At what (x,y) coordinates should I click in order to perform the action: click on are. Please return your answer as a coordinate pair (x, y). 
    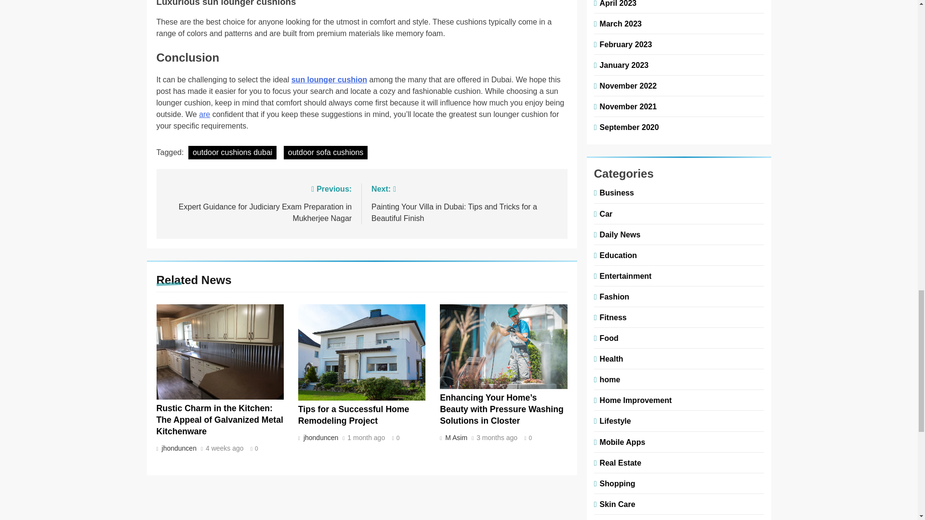
    Looking at the image, I should click on (204, 114).